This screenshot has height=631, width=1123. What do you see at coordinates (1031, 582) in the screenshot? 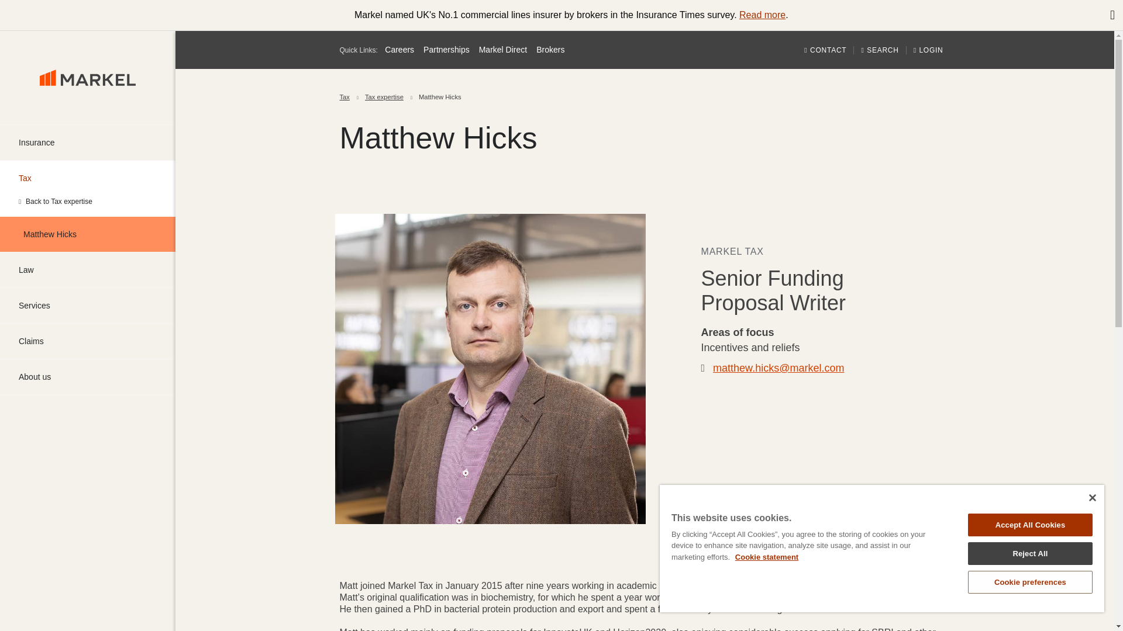
I see `Cookie preferences` at bounding box center [1031, 582].